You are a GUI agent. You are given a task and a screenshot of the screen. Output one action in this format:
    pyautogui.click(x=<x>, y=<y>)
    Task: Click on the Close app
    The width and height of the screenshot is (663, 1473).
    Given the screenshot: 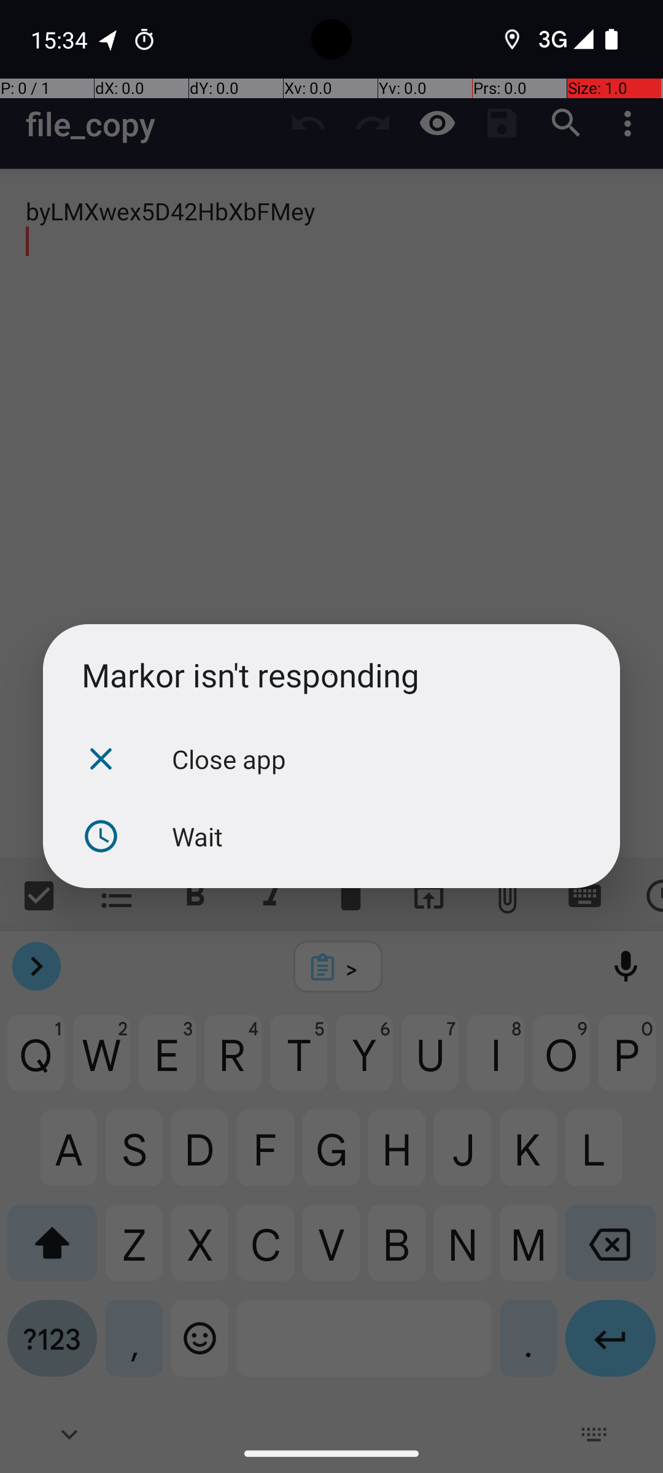 What is the action you would take?
    pyautogui.click(x=331, y=759)
    